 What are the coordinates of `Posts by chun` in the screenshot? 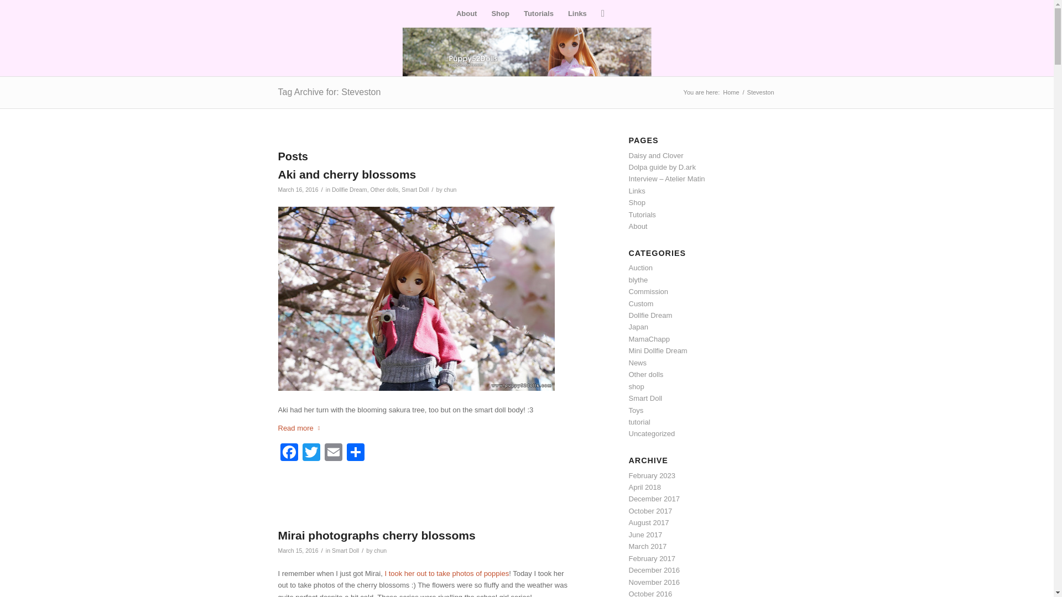 It's located at (450, 189).